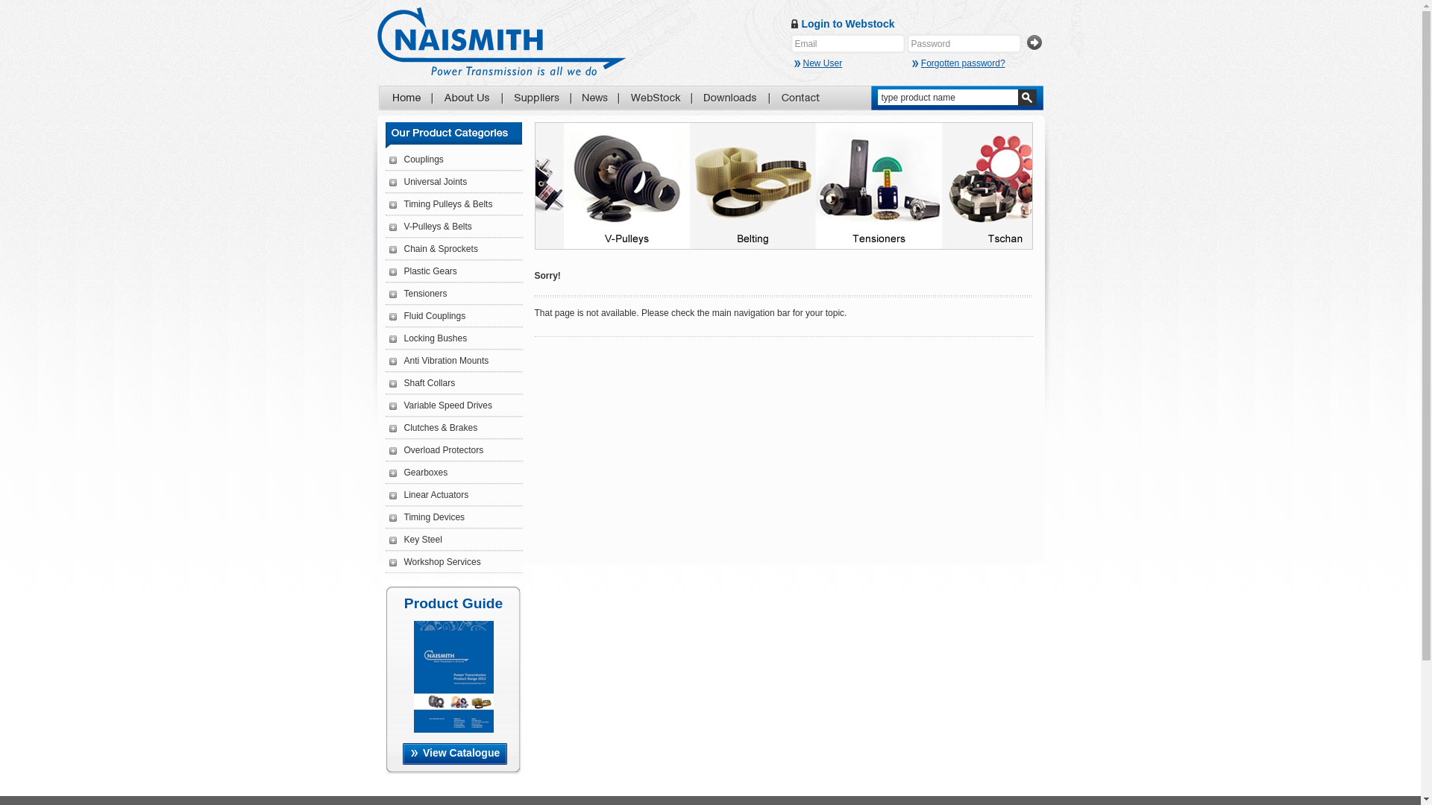 The height and width of the screenshot is (805, 1432). What do you see at coordinates (439, 361) in the screenshot?
I see `Anti Vibration Mounts` at bounding box center [439, 361].